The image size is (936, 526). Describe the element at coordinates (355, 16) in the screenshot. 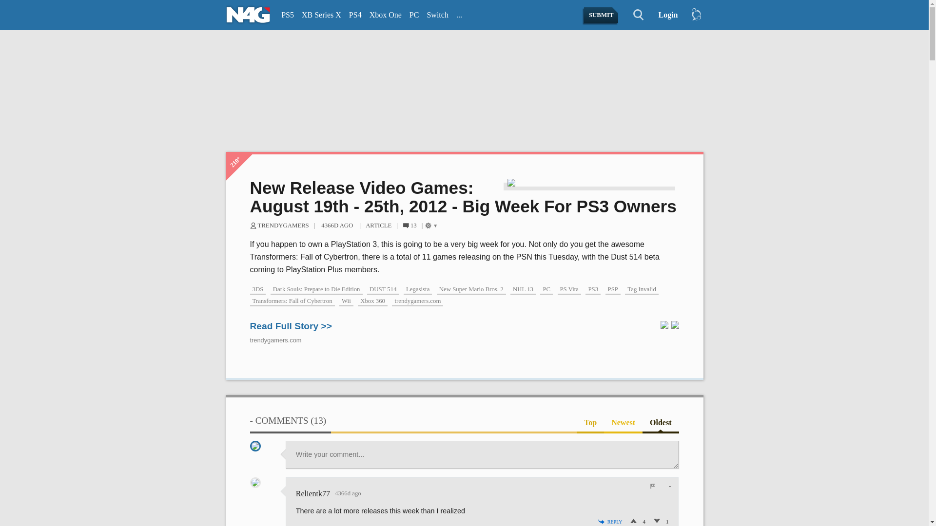

I see `PS4` at that location.